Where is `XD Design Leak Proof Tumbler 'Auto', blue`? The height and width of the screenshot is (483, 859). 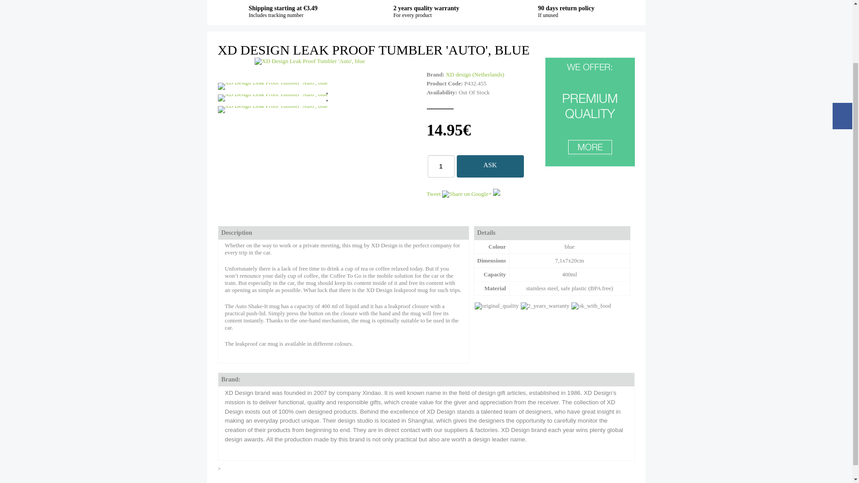 XD Design Leak Proof Tumbler 'Auto', blue is located at coordinates (309, 61).